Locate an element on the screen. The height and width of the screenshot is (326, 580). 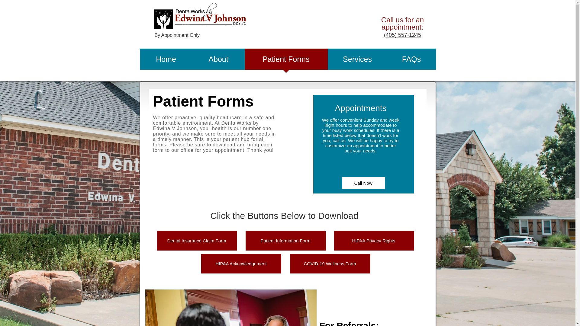
Patient Information Form is located at coordinates (285, 241).